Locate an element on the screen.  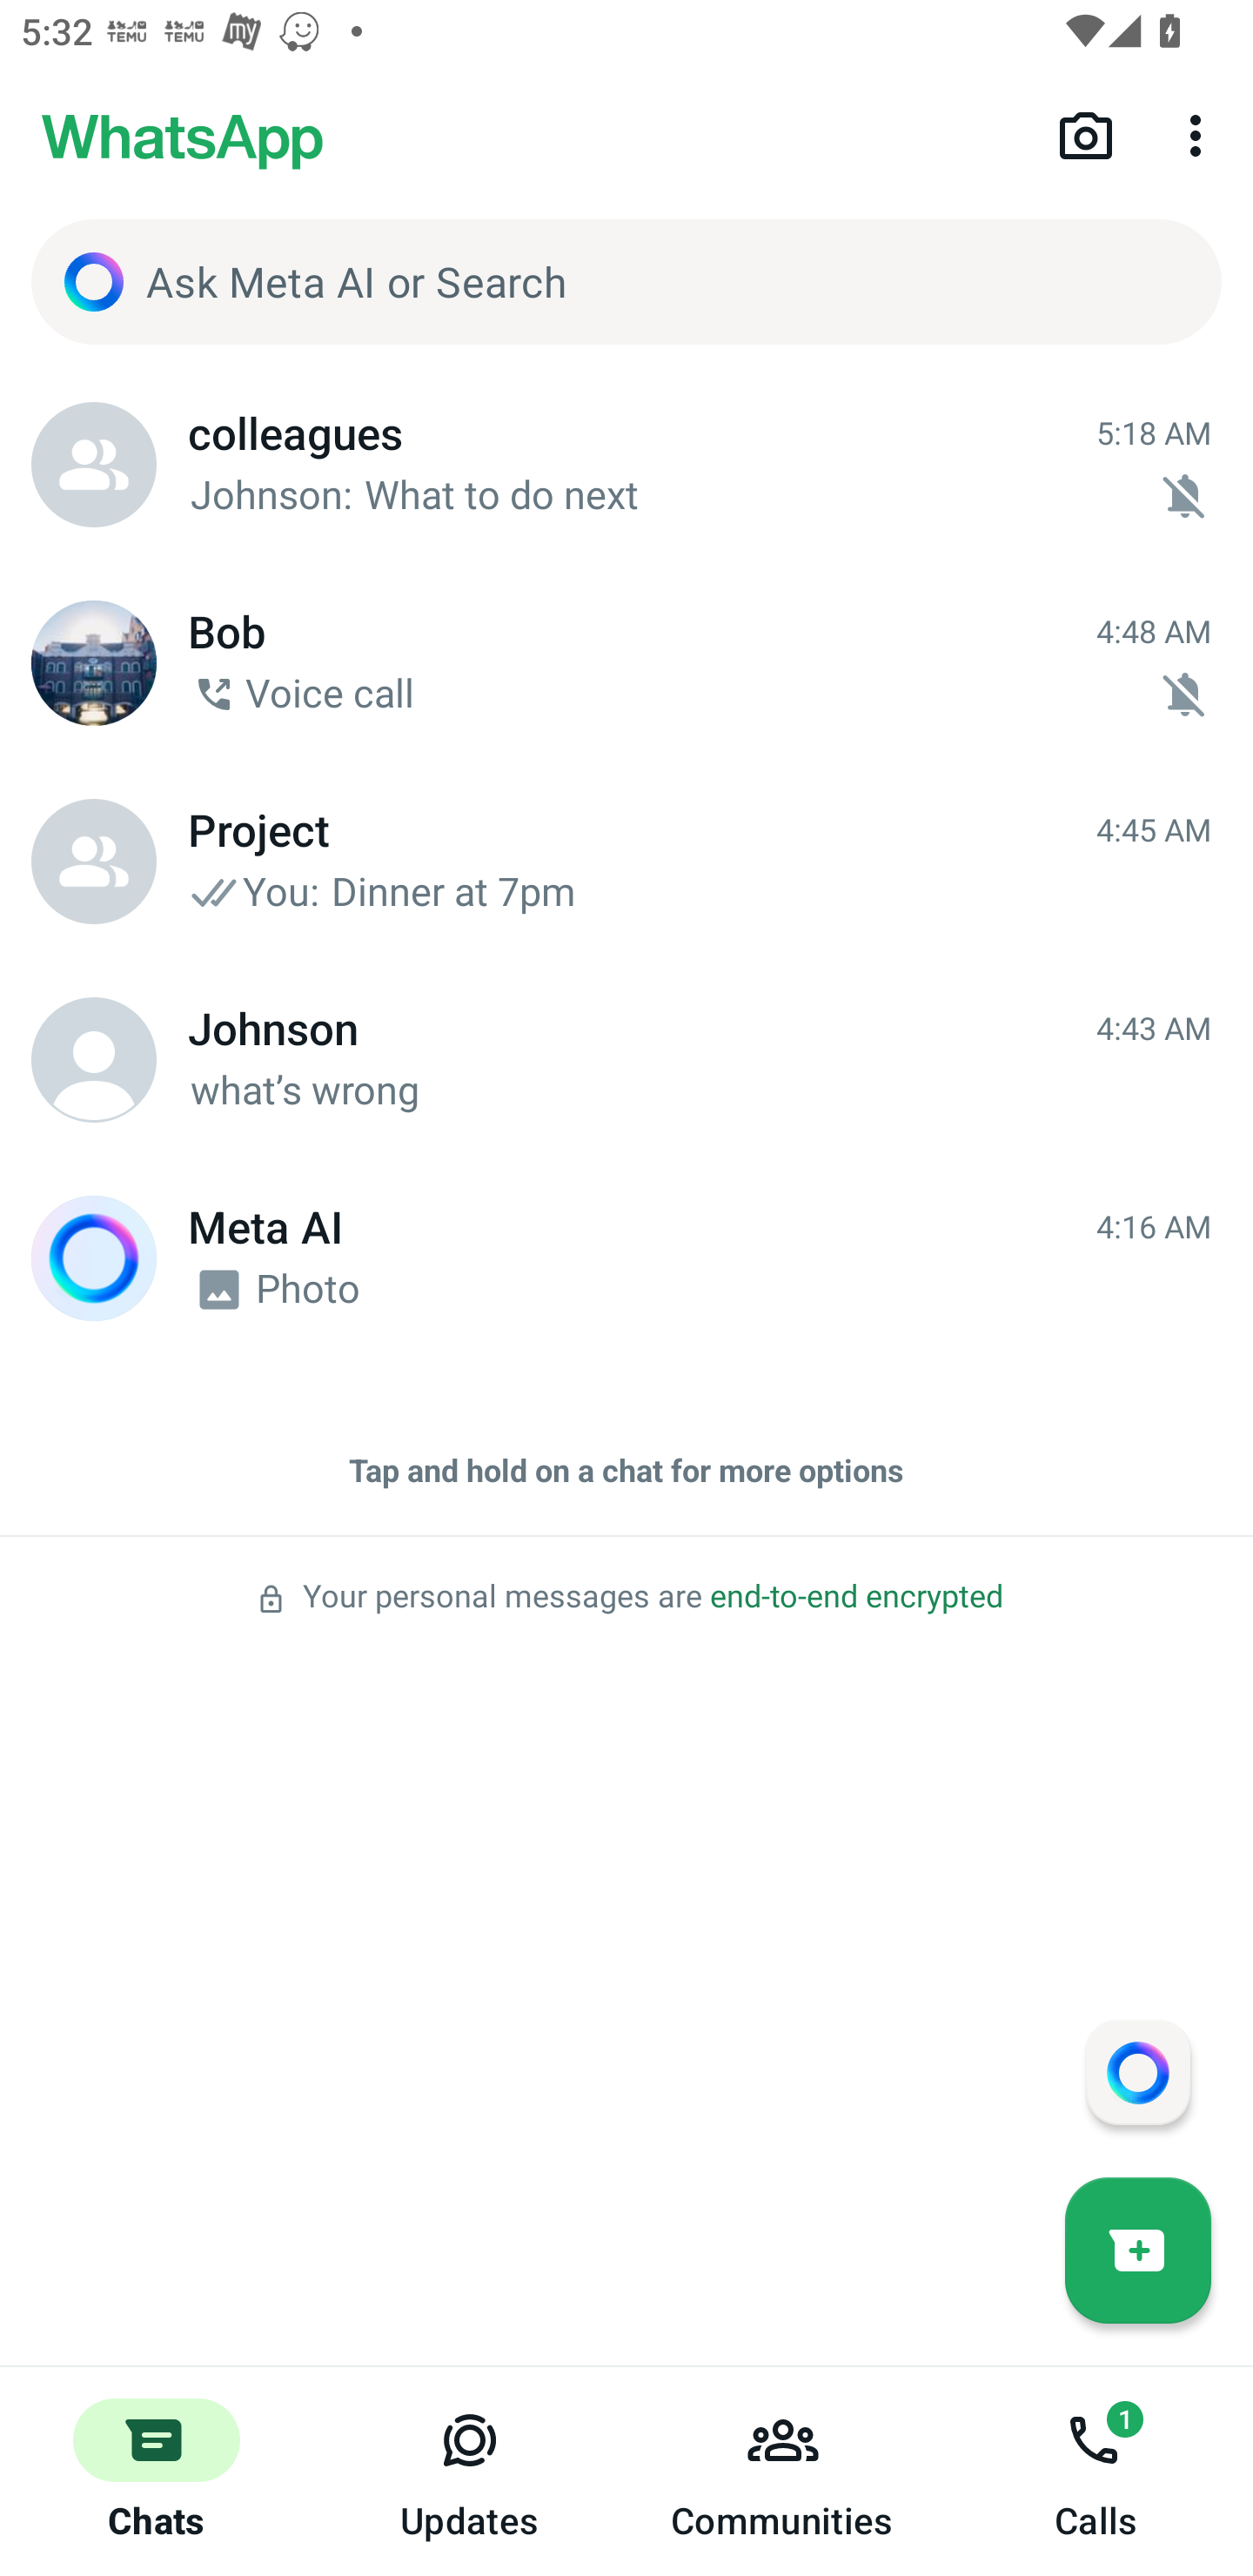
Johnson Johnson 4:43 AM 4:43 AM what’s wrong is located at coordinates (626, 1060).